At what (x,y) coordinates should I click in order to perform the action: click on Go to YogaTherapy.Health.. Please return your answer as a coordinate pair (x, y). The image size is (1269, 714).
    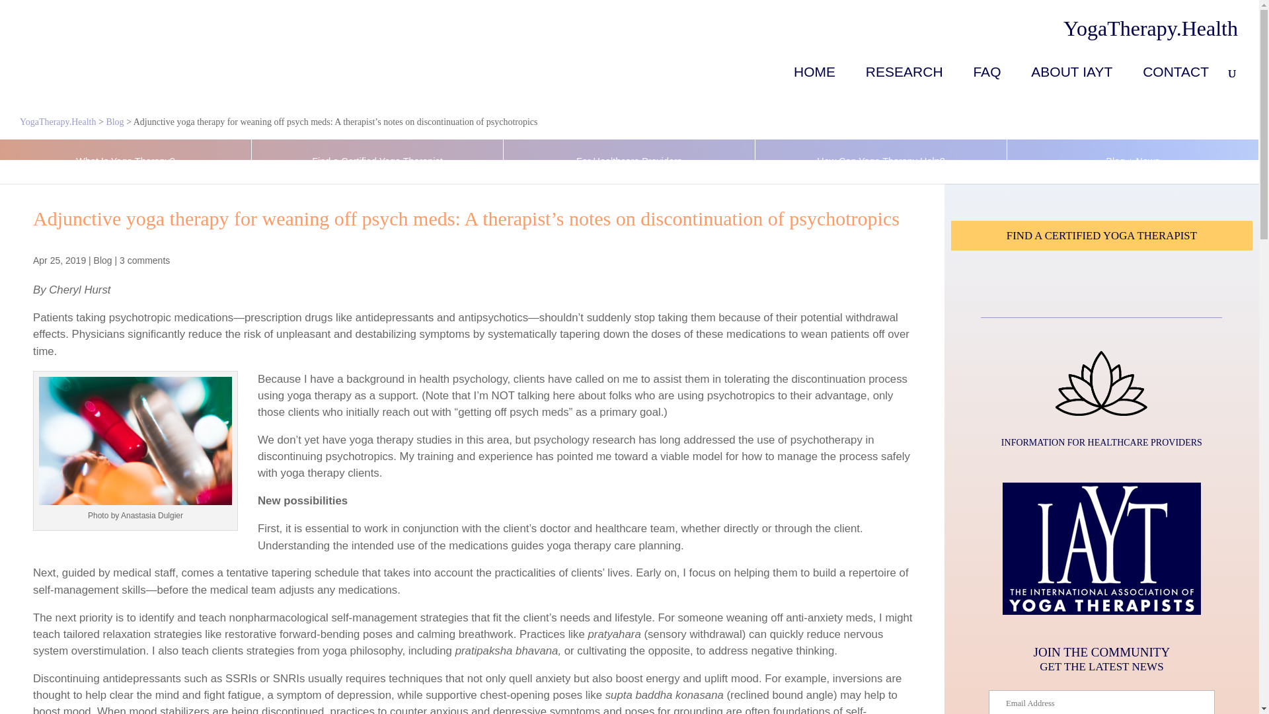
    Looking at the image, I should click on (58, 122).